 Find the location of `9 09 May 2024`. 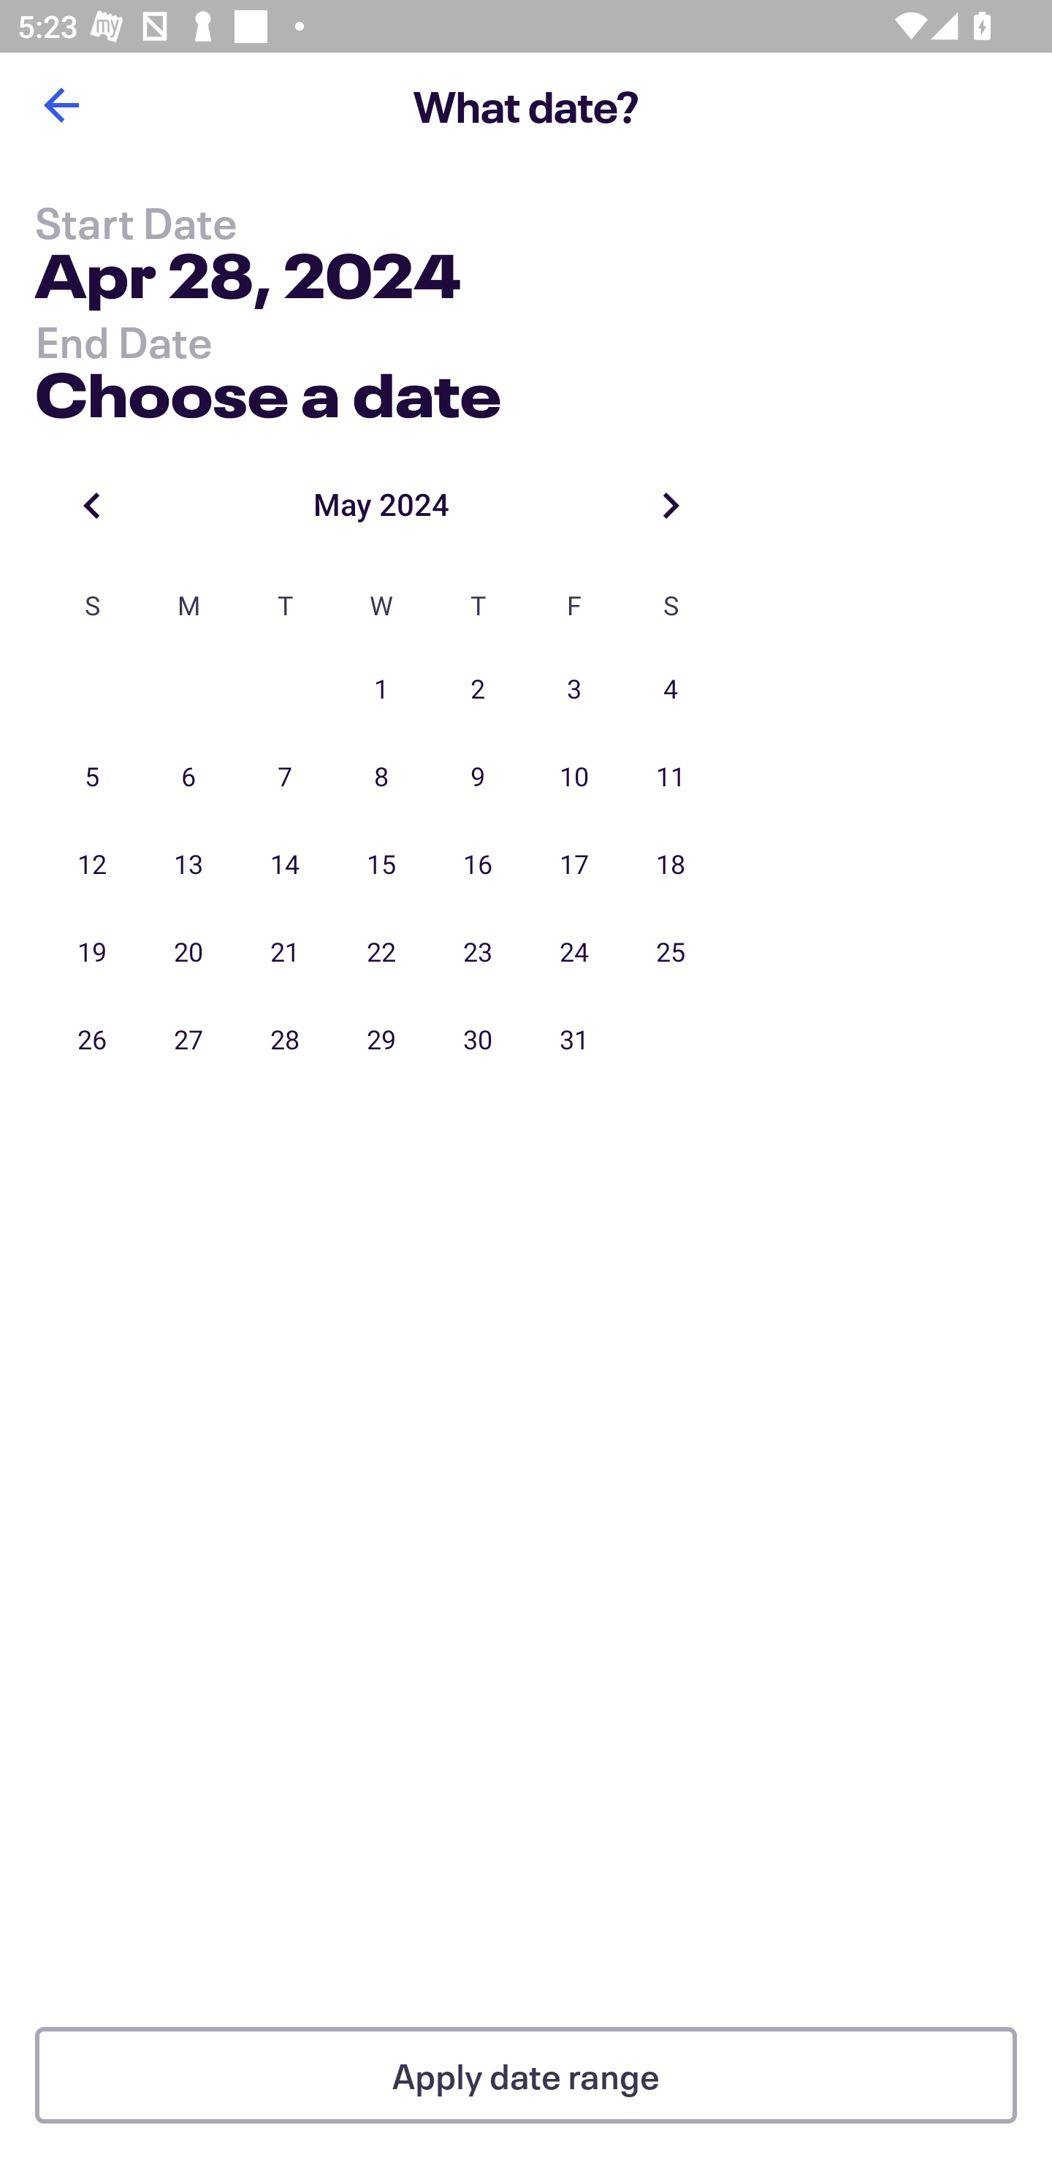

9 09 May 2024 is located at coordinates (478, 778).